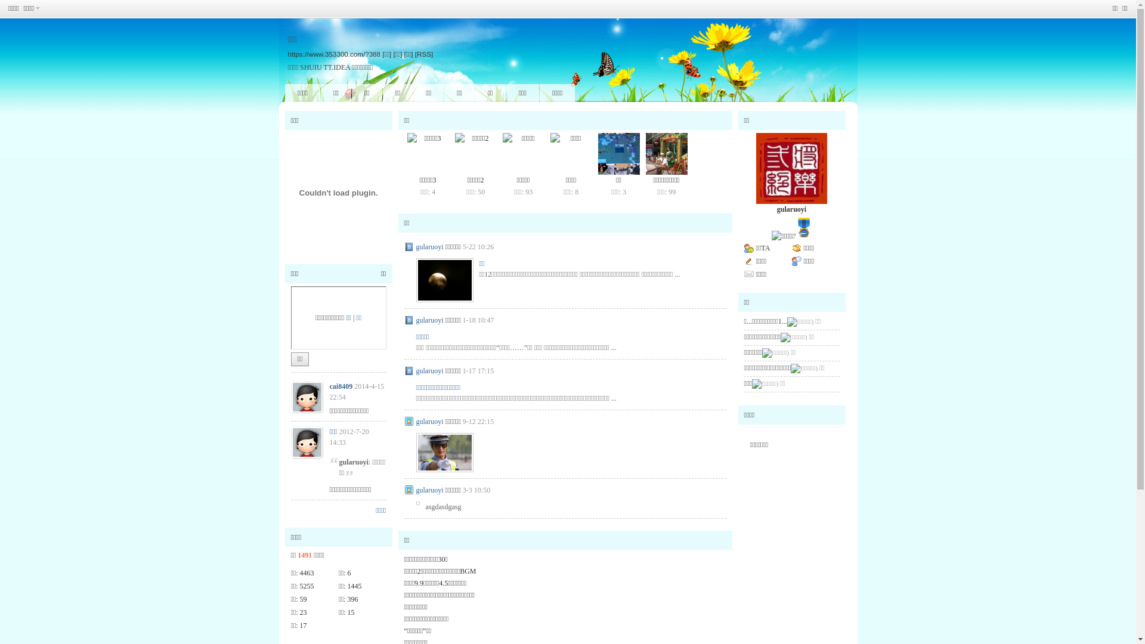 The width and height of the screenshot is (1145, 644). Describe the element at coordinates (430, 370) in the screenshot. I see `gularuoyi` at that location.